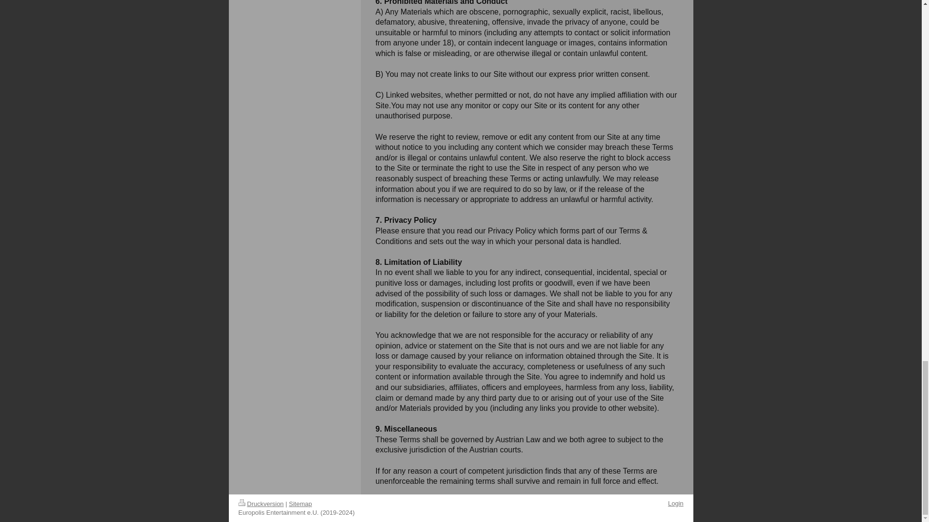  What do you see at coordinates (260, 504) in the screenshot?
I see `Druckversion` at bounding box center [260, 504].